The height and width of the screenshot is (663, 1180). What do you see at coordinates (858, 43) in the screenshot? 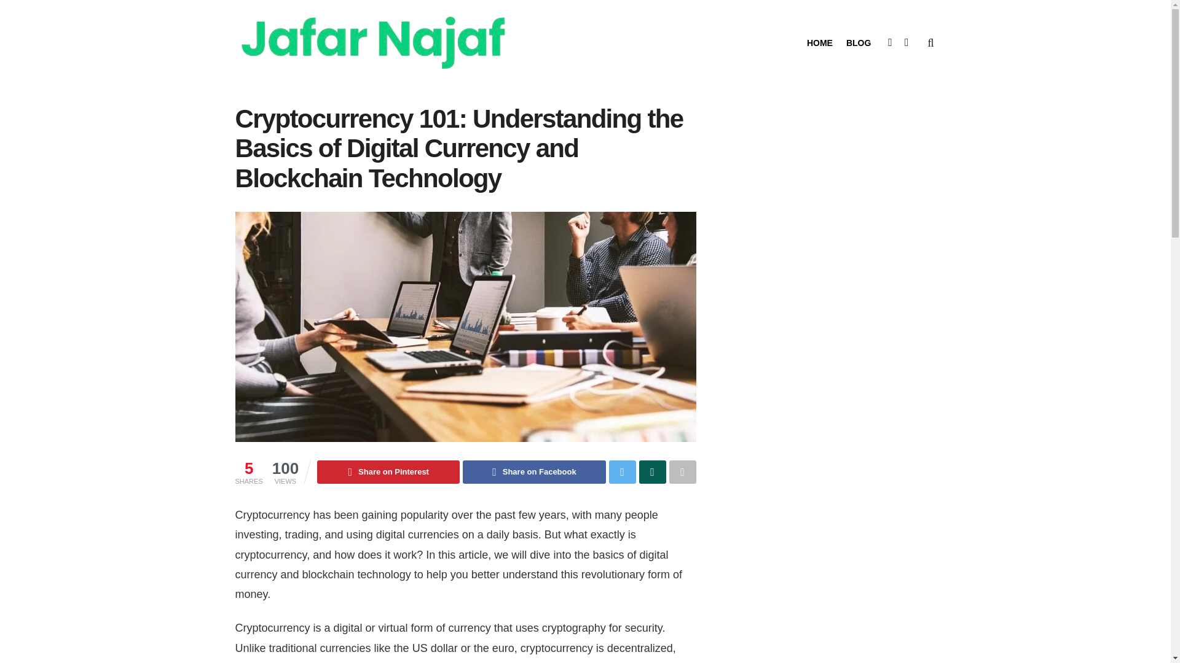
I see `BLOG` at bounding box center [858, 43].